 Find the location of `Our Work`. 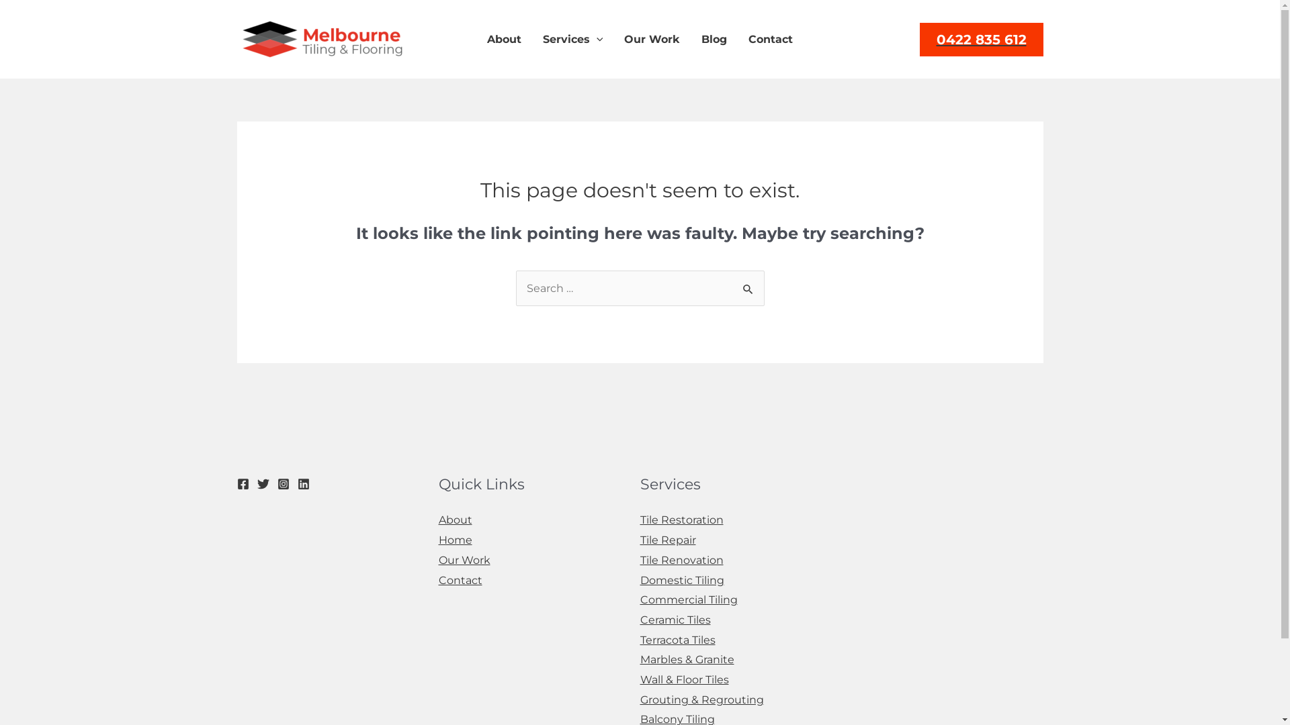

Our Work is located at coordinates (652, 40).